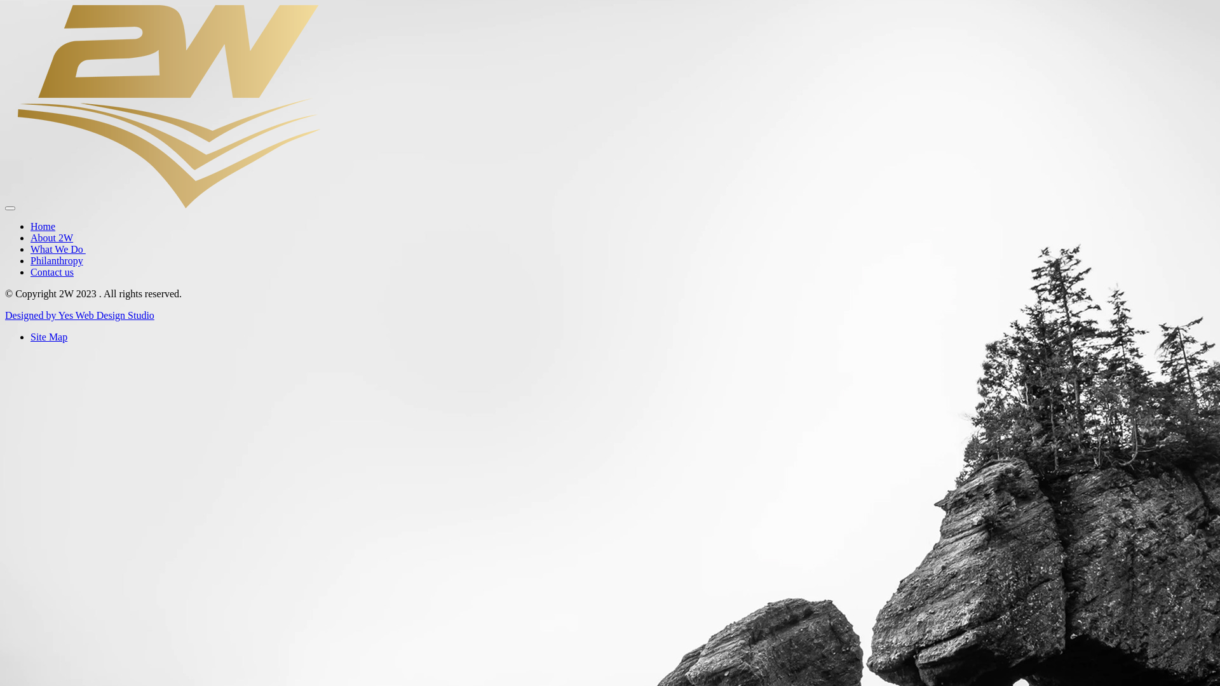  What do you see at coordinates (52, 272) in the screenshot?
I see `Contact us` at bounding box center [52, 272].